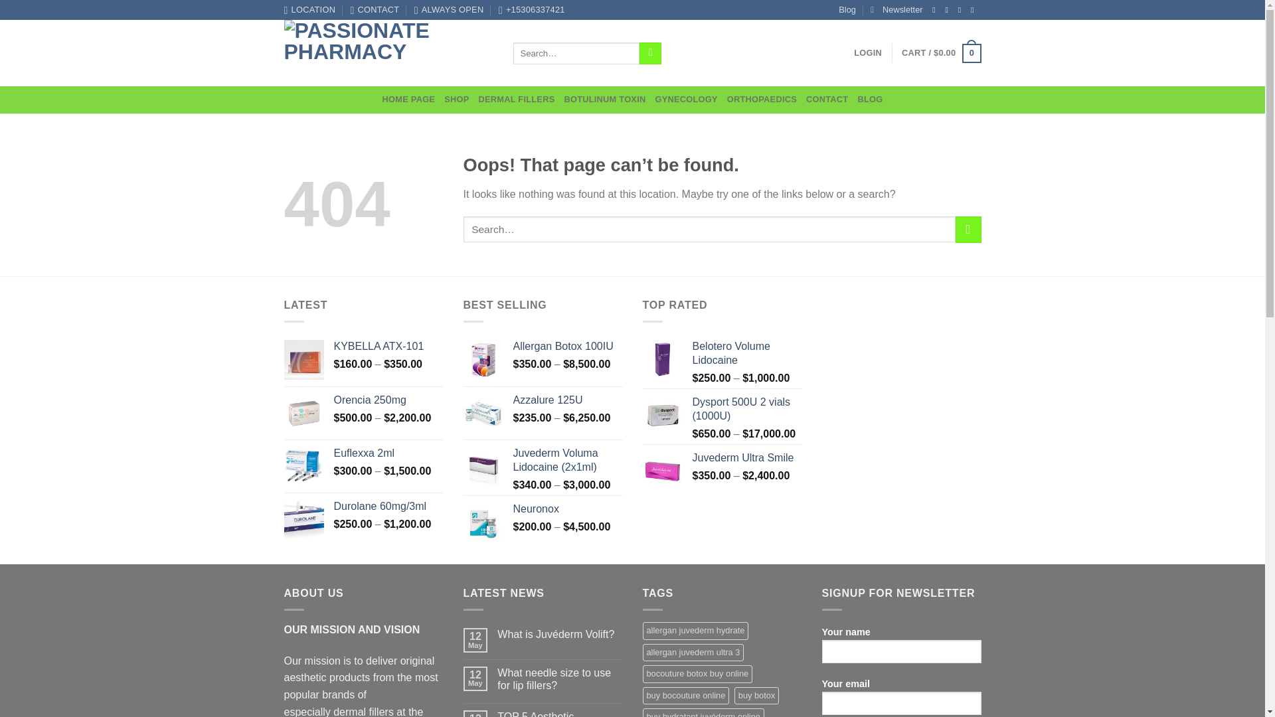  What do you see at coordinates (868, 53) in the screenshot?
I see `LOGIN` at bounding box center [868, 53].